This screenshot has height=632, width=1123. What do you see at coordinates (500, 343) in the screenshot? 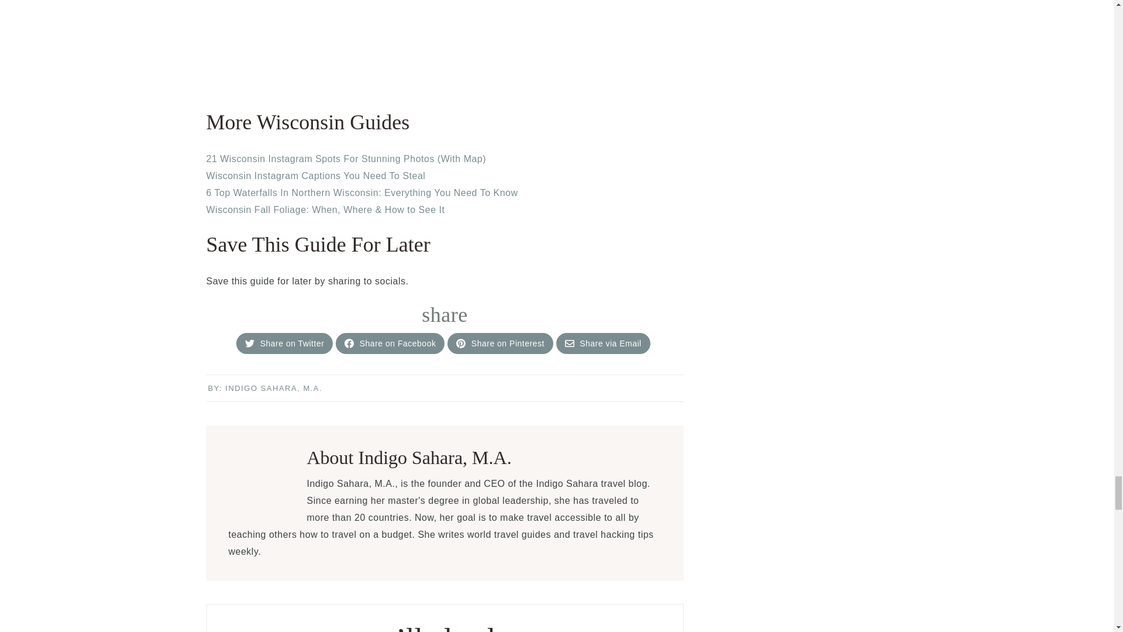
I see `Share on Pinterest` at bounding box center [500, 343].